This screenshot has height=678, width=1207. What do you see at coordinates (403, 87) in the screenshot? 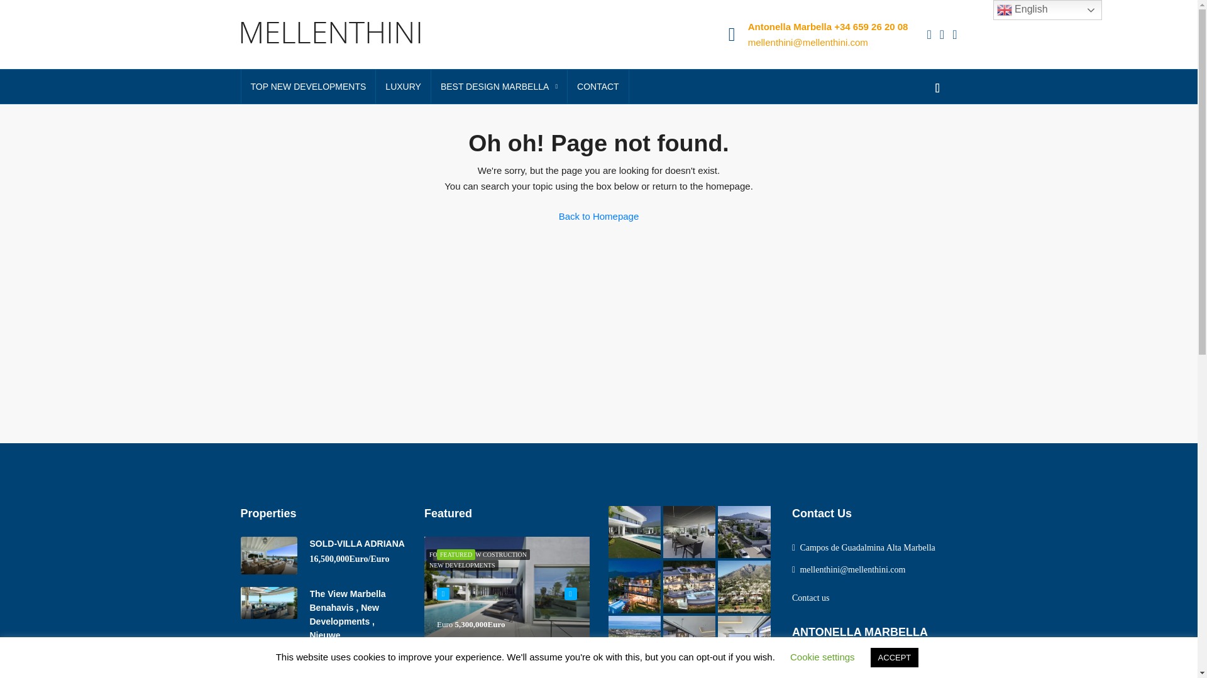
I see `LUXURY` at bounding box center [403, 87].